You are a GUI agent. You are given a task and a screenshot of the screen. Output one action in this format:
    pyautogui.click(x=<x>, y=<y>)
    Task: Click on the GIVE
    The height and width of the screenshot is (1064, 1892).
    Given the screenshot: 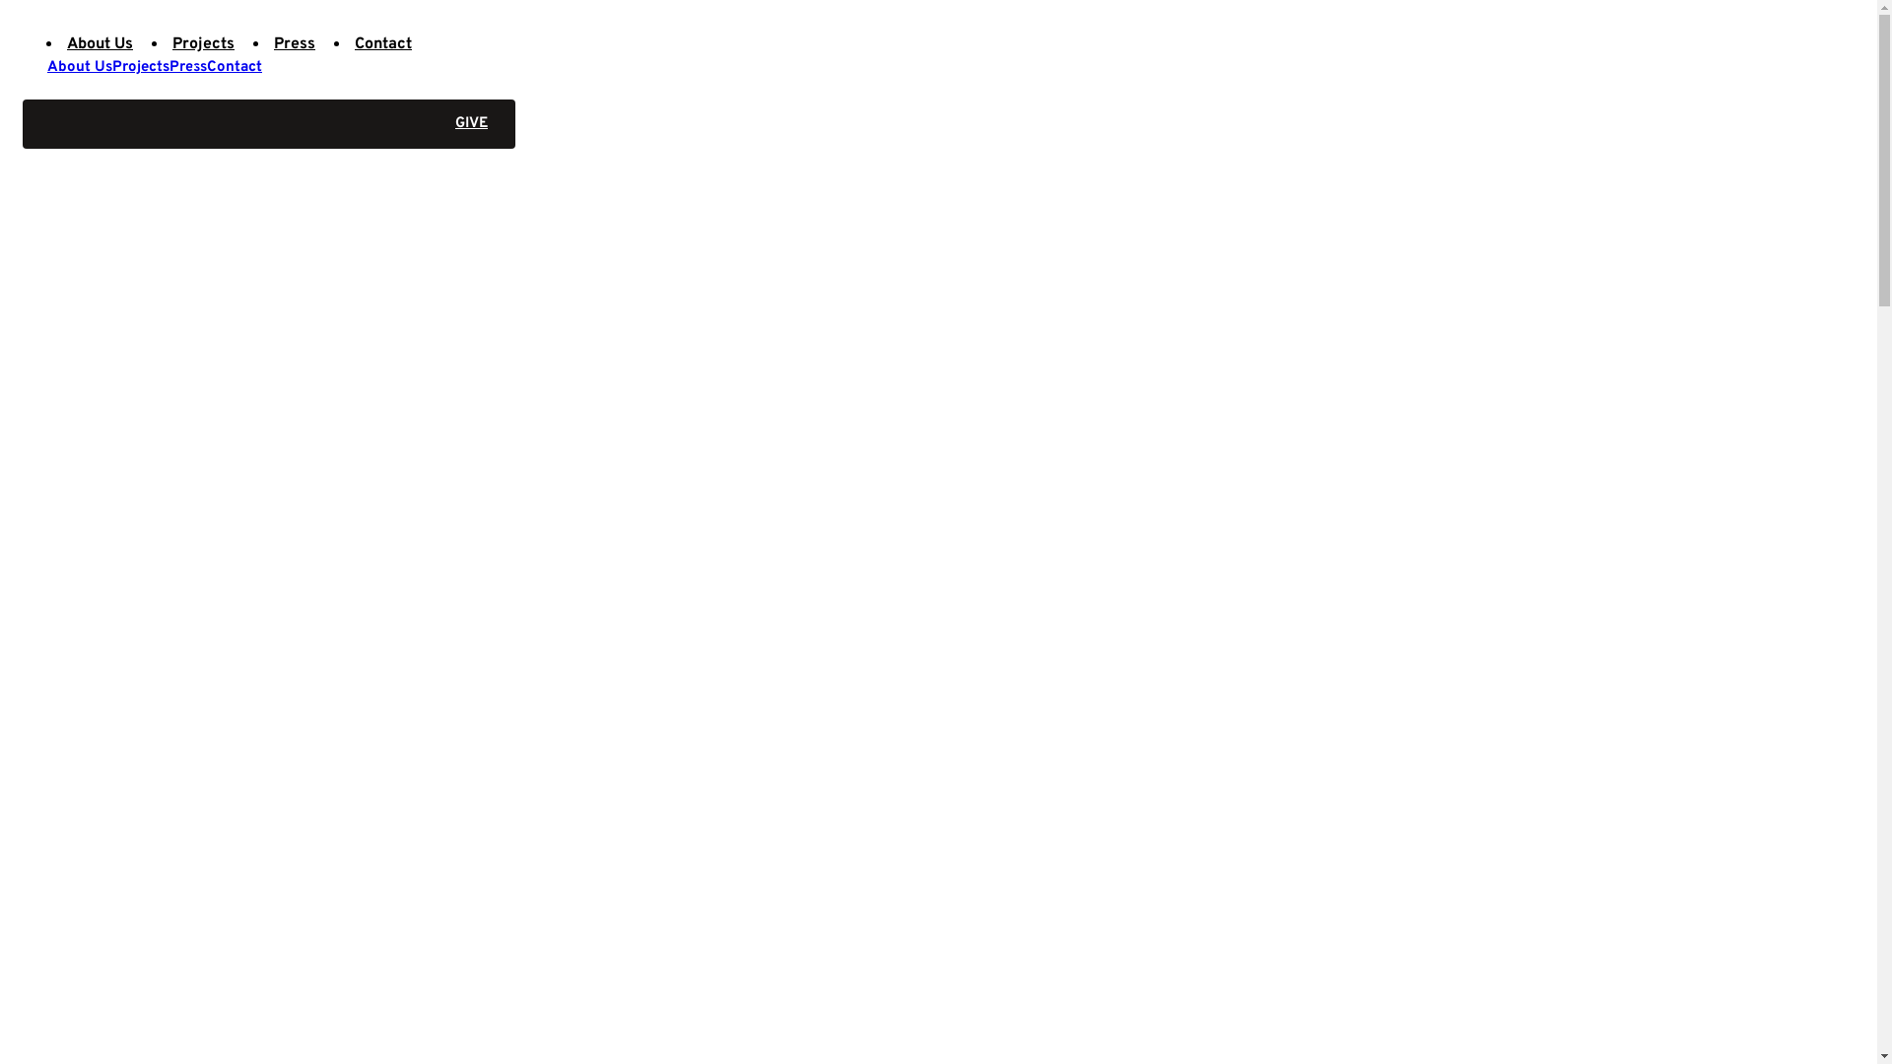 What is the action you would take?
    pyautogui.click(x=269, y=124)
    